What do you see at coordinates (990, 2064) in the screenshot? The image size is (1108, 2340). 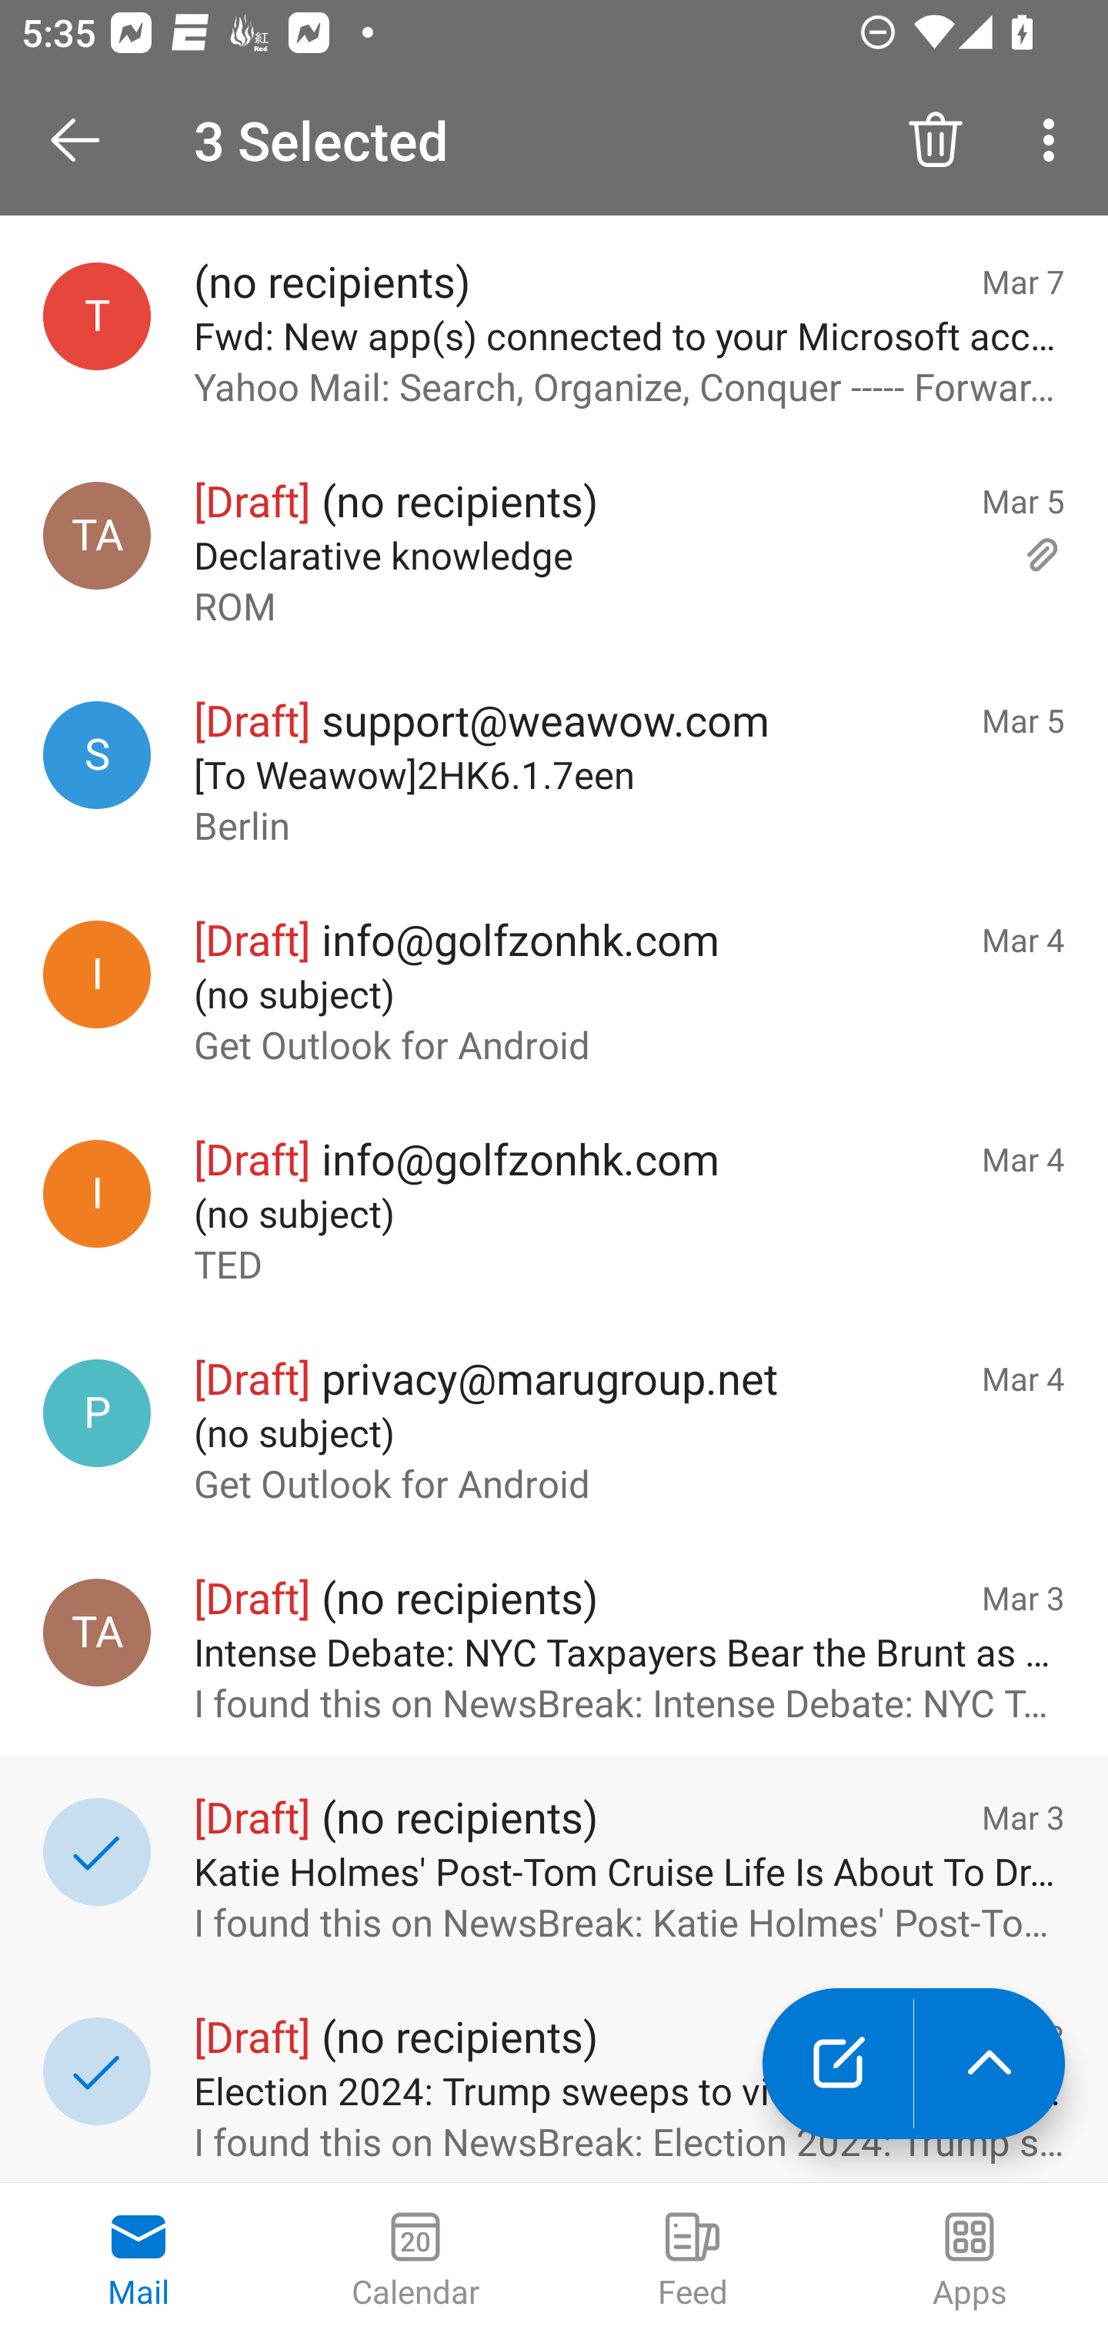 I see `launch the extended action menu` at bounding box center [990, 2064].